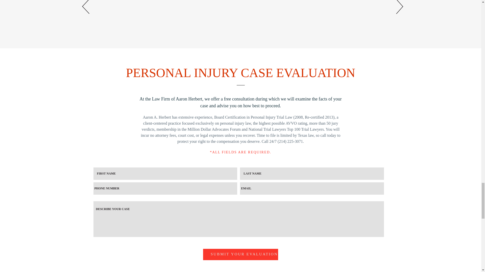 Image resolution: width=485 pixels, height=272 pixels. Describe the element at coordinates (240, 254) in the screenshot. I see `submit your evaluation` at that location.